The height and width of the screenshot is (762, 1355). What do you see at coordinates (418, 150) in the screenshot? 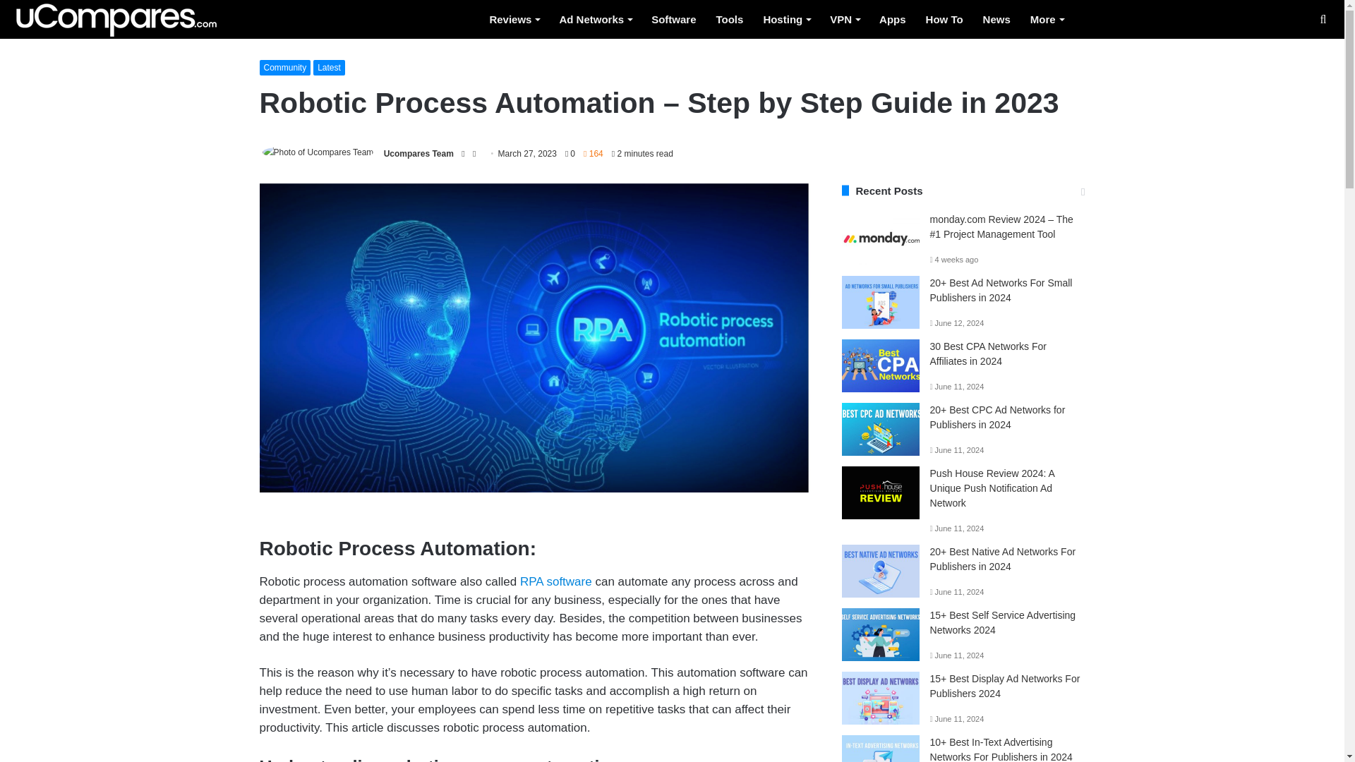
I see `Ucompares Team` at bounding box center [418, 150].